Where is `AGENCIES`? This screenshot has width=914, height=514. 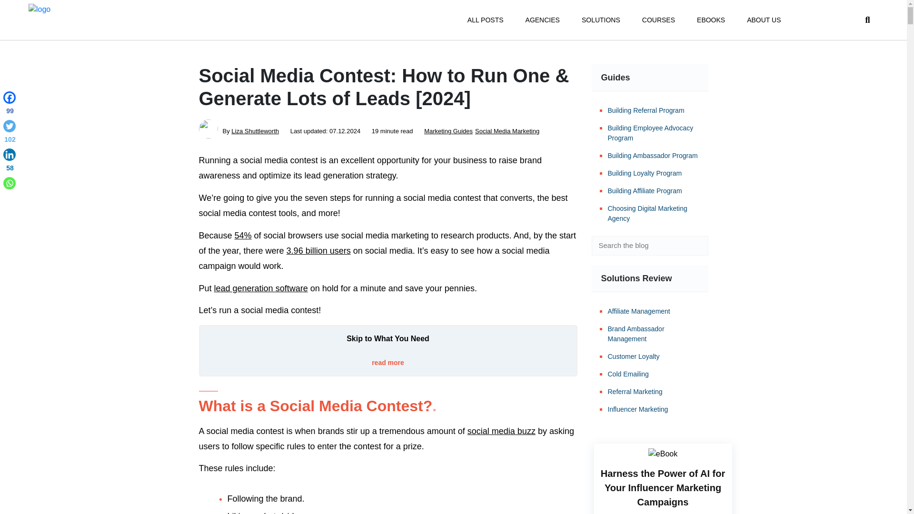 AGENCIES is located at coordinates (543, 20).